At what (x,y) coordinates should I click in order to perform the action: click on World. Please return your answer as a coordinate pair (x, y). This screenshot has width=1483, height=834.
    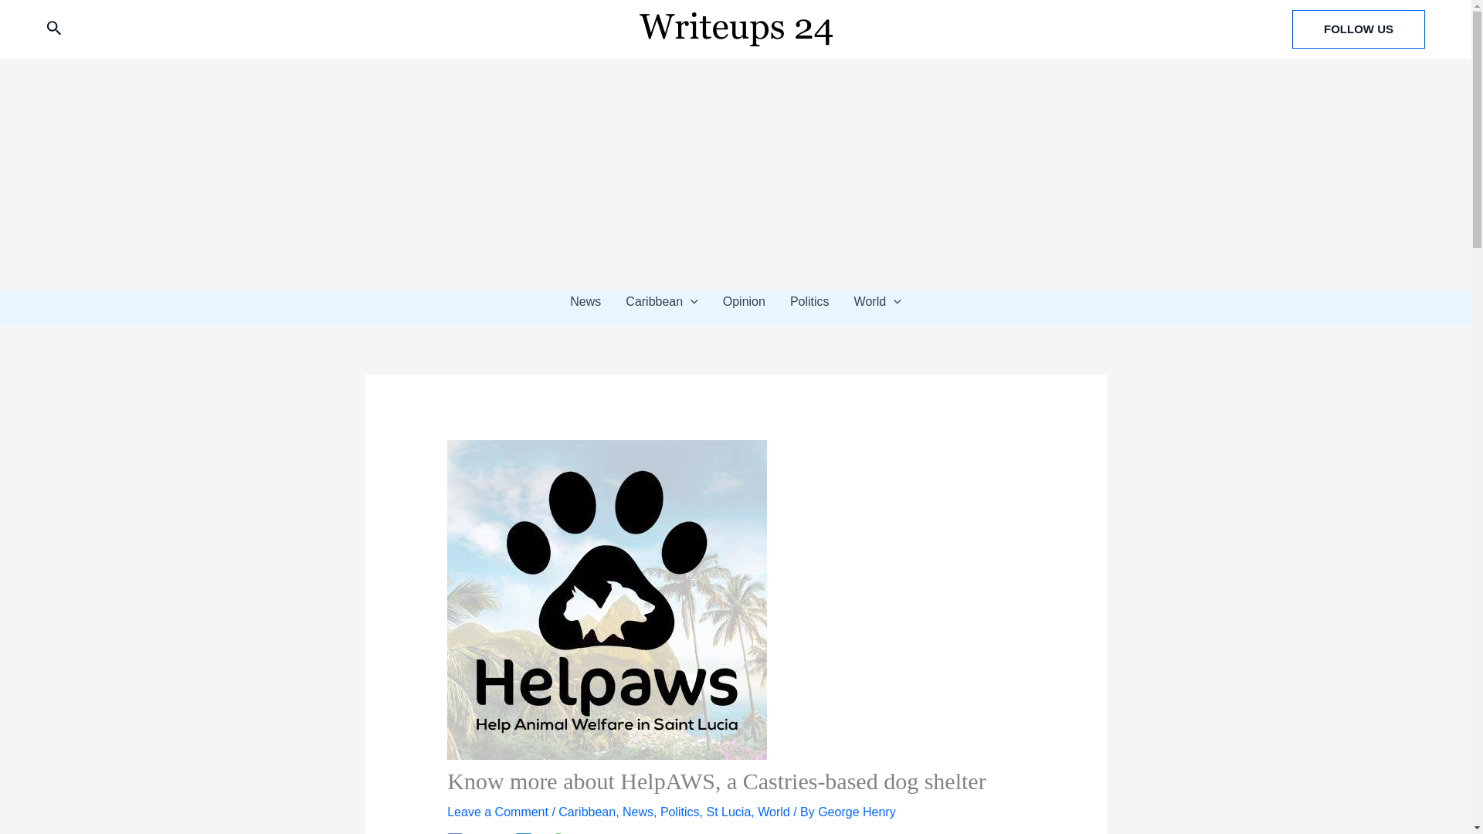
    Looking at the image, I should click on (774, 812).